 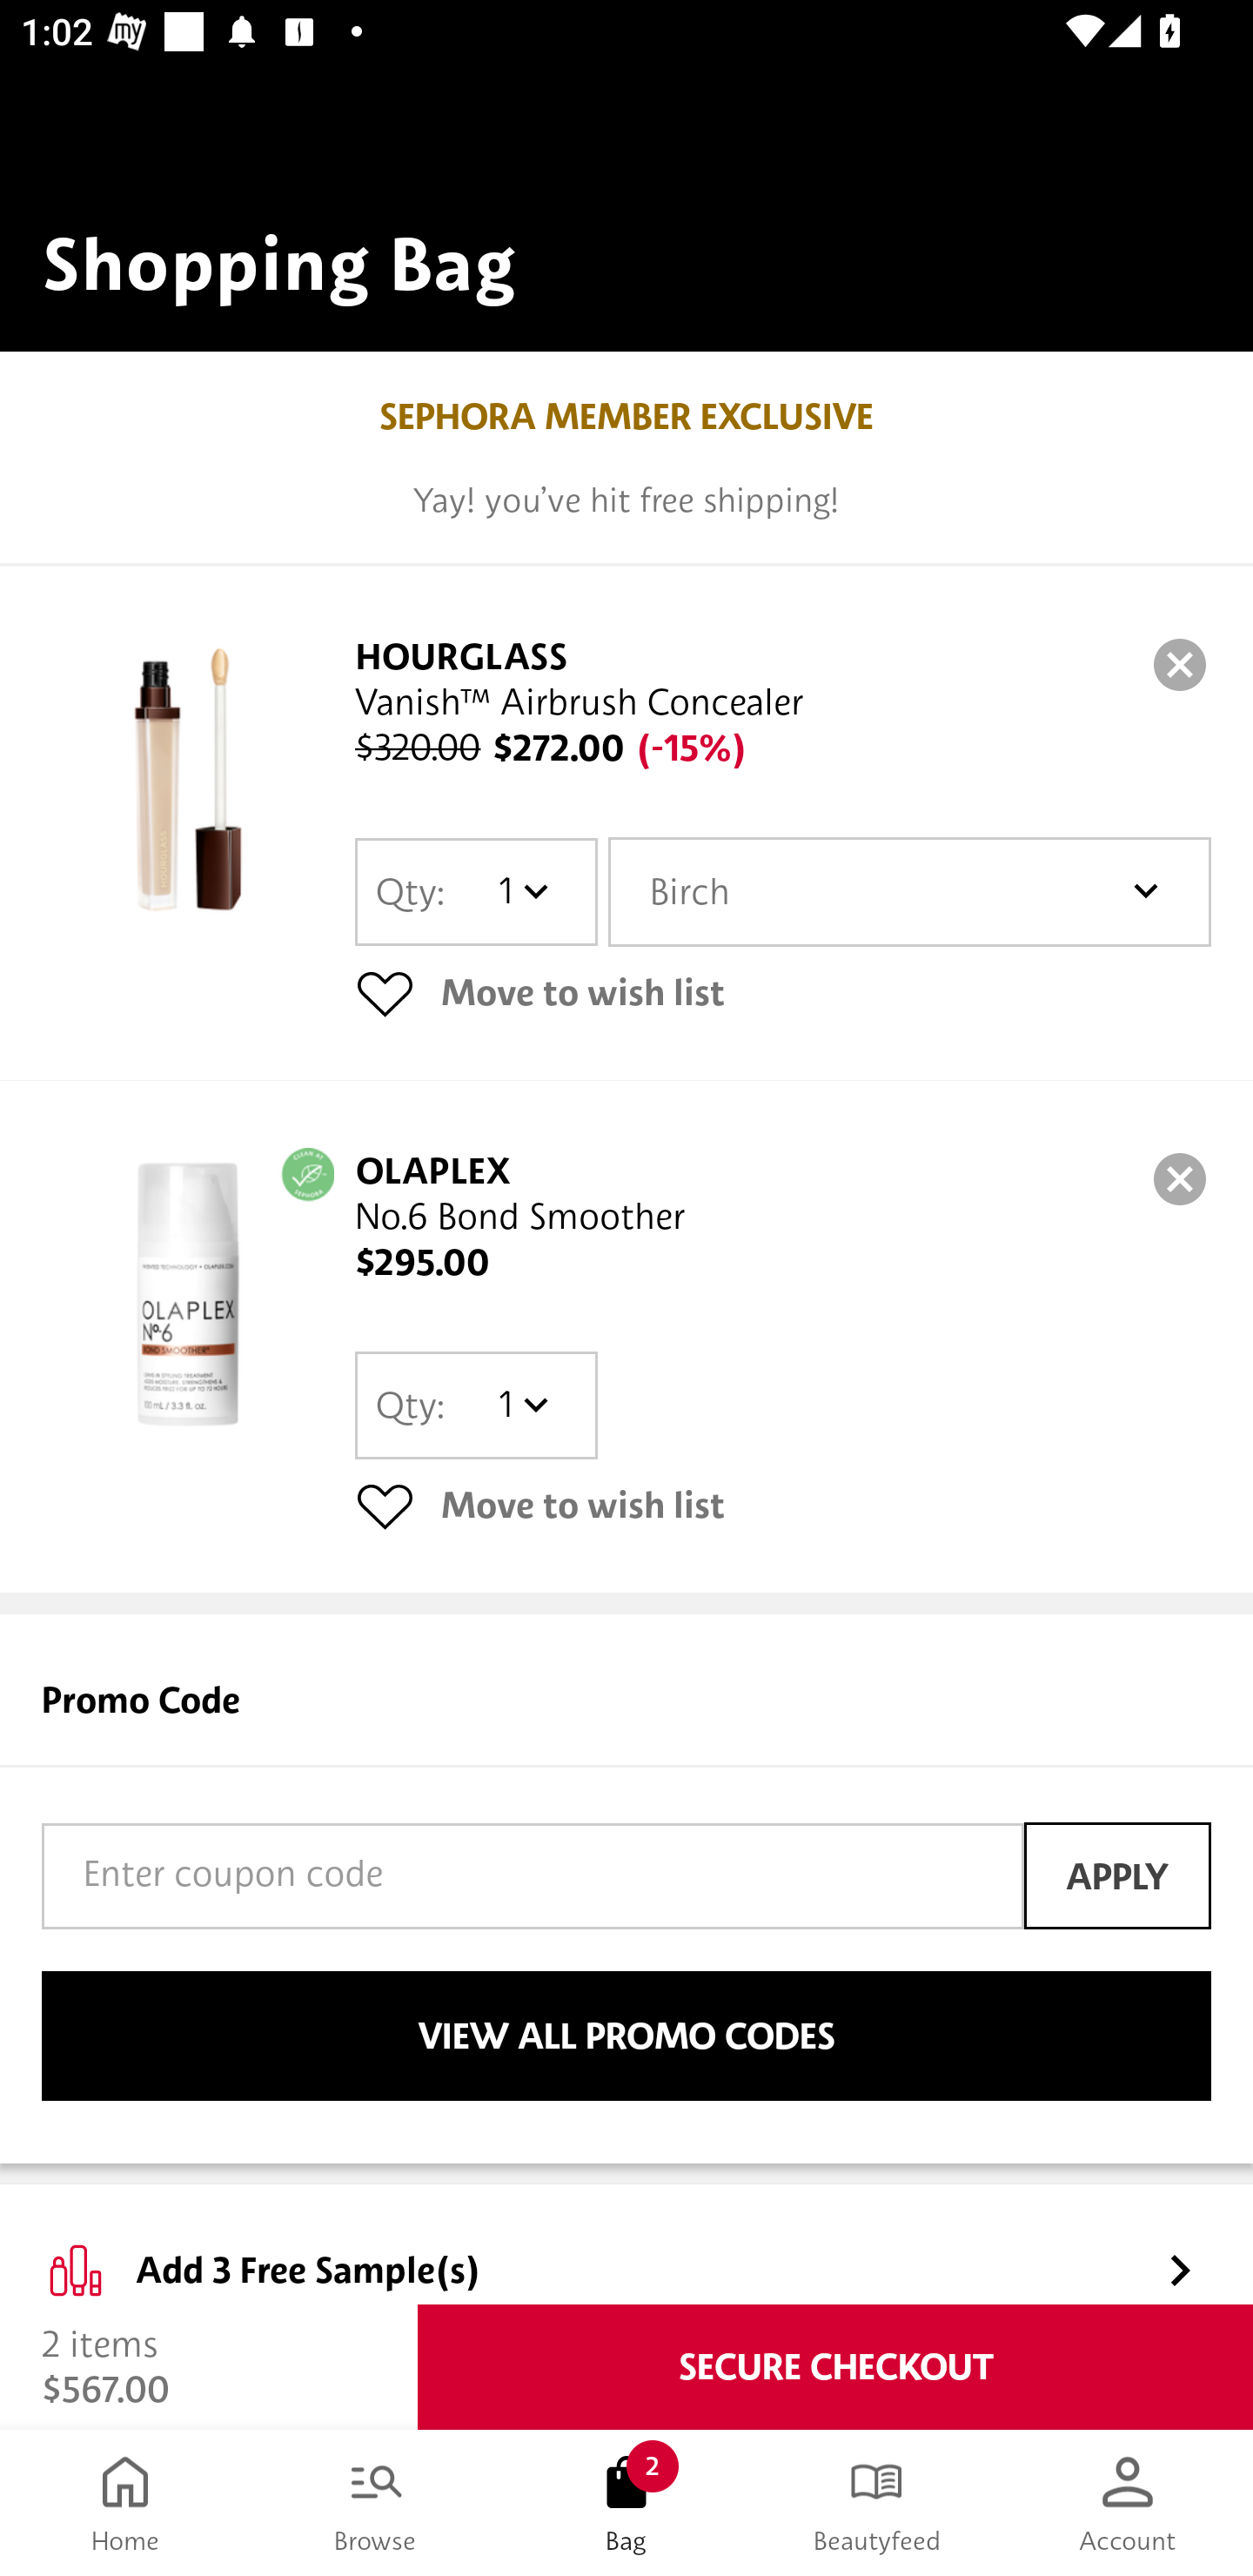 I want to click on 1, so click(x=522, y=1405).